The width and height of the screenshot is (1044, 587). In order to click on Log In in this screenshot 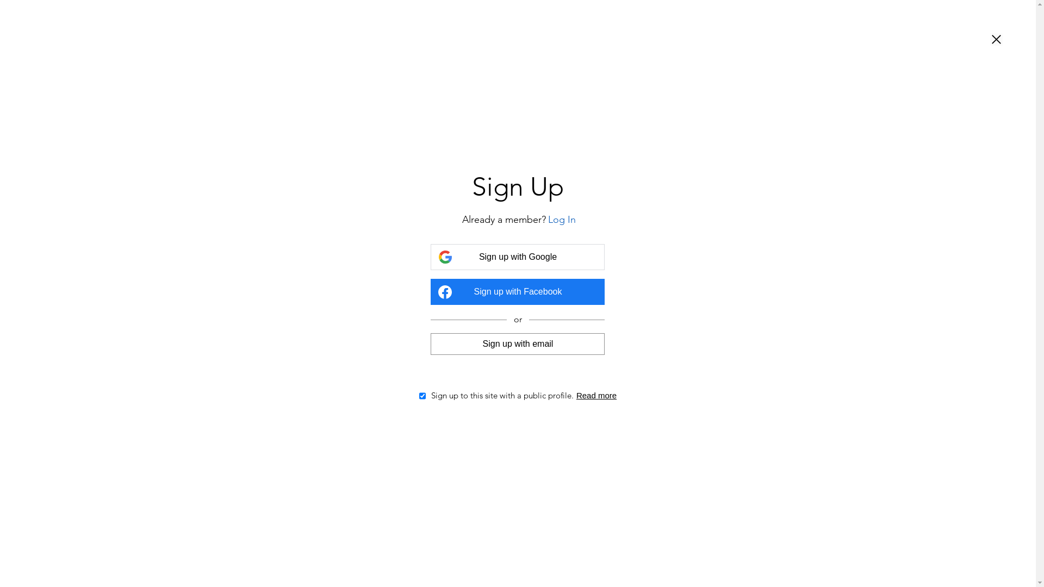, I will do `click(562, 220)`.